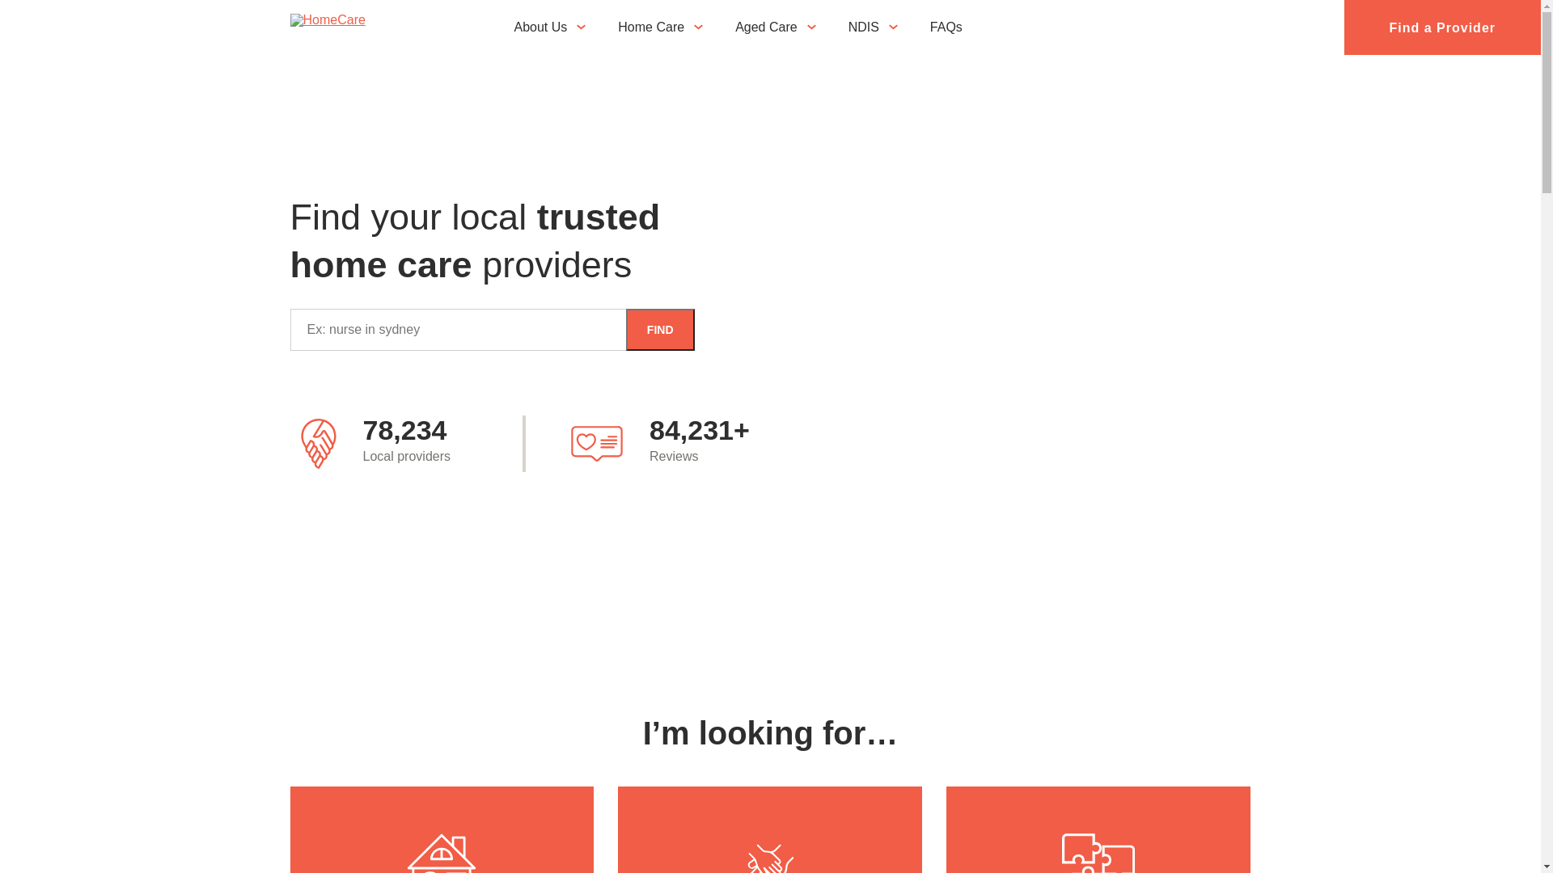 This screenshot has width=1553, height=873. What do you see at coordinates (872, 27) in the screenshot?
I see `NDIS` at bounding box center [872, 27].